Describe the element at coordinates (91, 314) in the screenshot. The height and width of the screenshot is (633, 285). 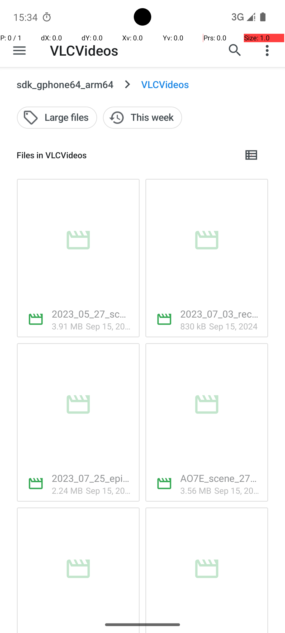
I see `2023_05_27_scene_9_.mp4` at that location.